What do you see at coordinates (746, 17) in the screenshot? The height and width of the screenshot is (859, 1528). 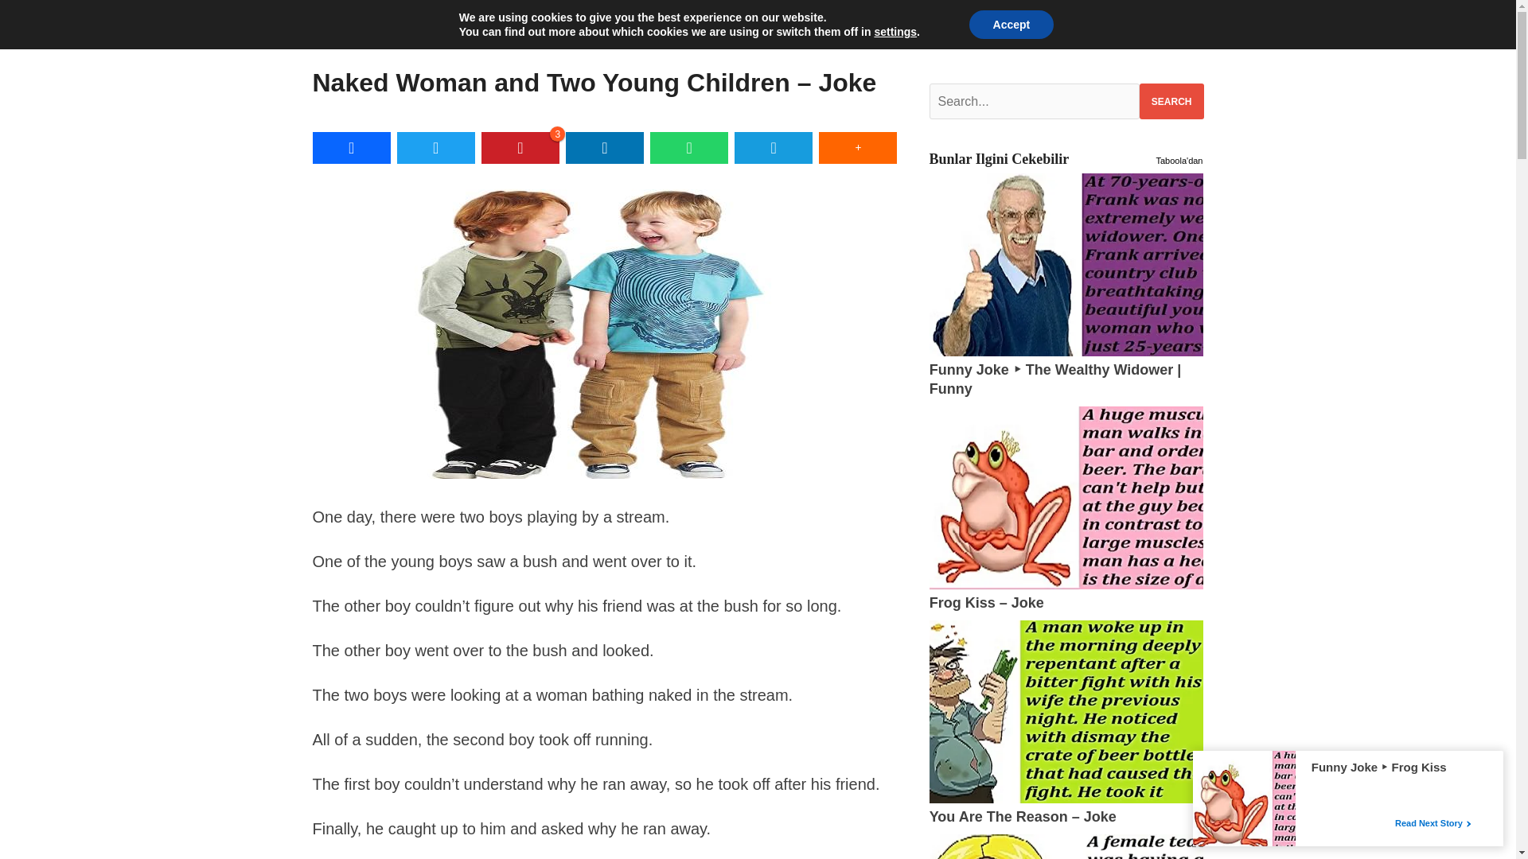 I see `RANDOM POST` at bounding box center [746, 17].